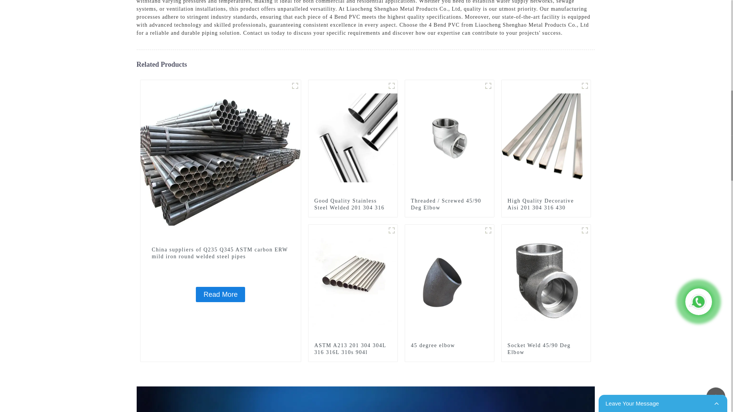 This screenshot has width=733, height=412. I want to click on 45 degree elbow, so click(449, 346).